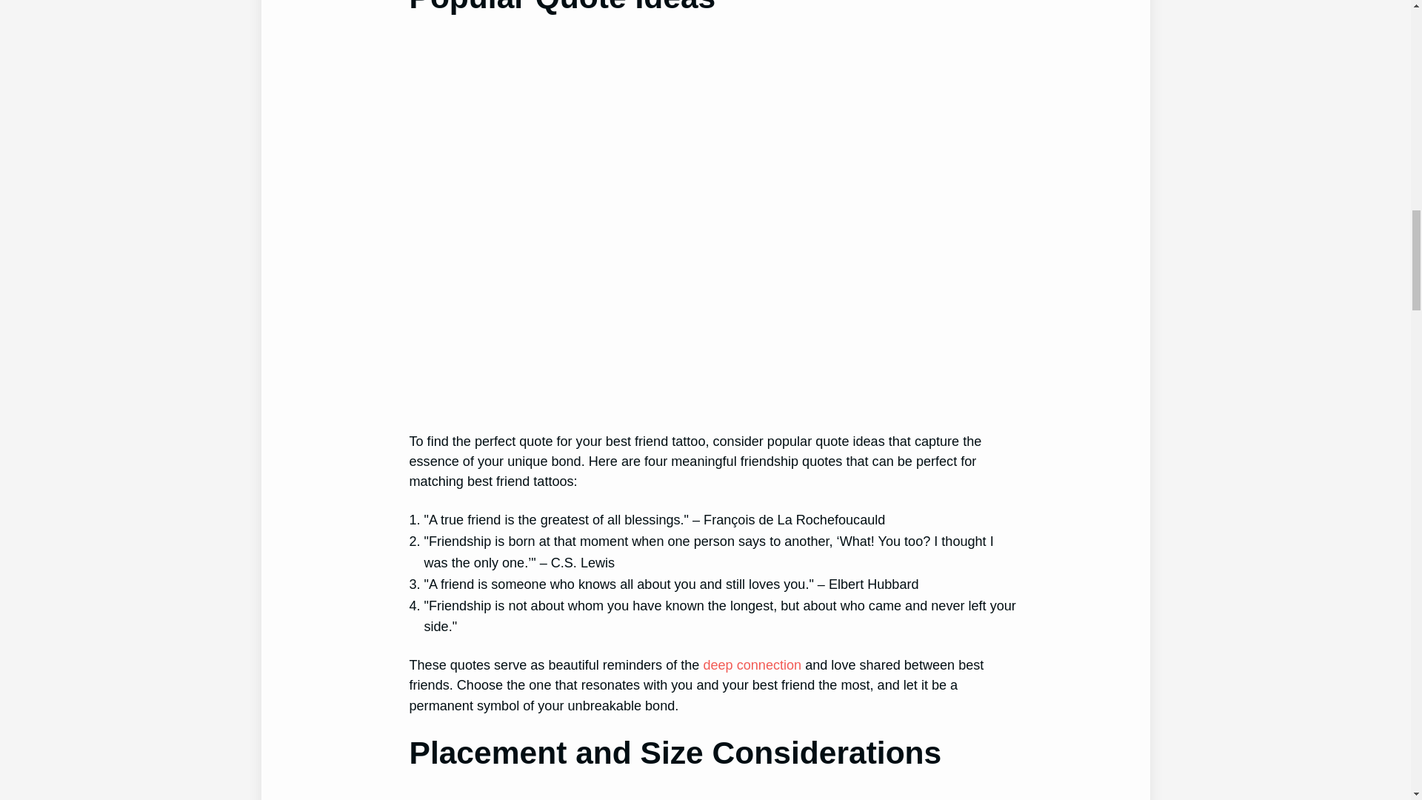 The image size is (1422, 800). I want to click on deep connection, so click(752, 665).